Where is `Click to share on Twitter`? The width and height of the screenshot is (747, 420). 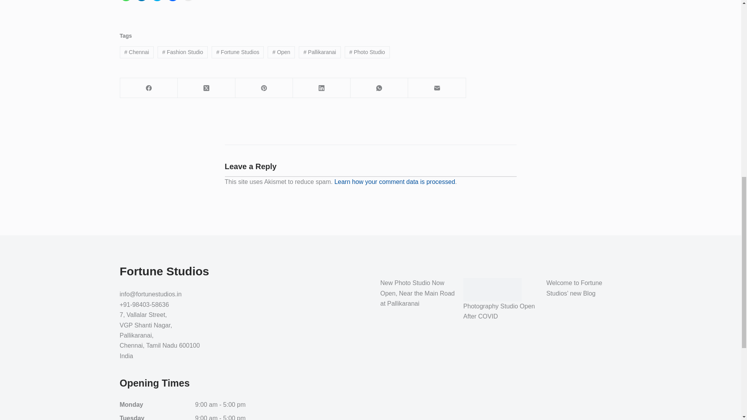
Click to share on Twitter is located at coordinates (157, 1).